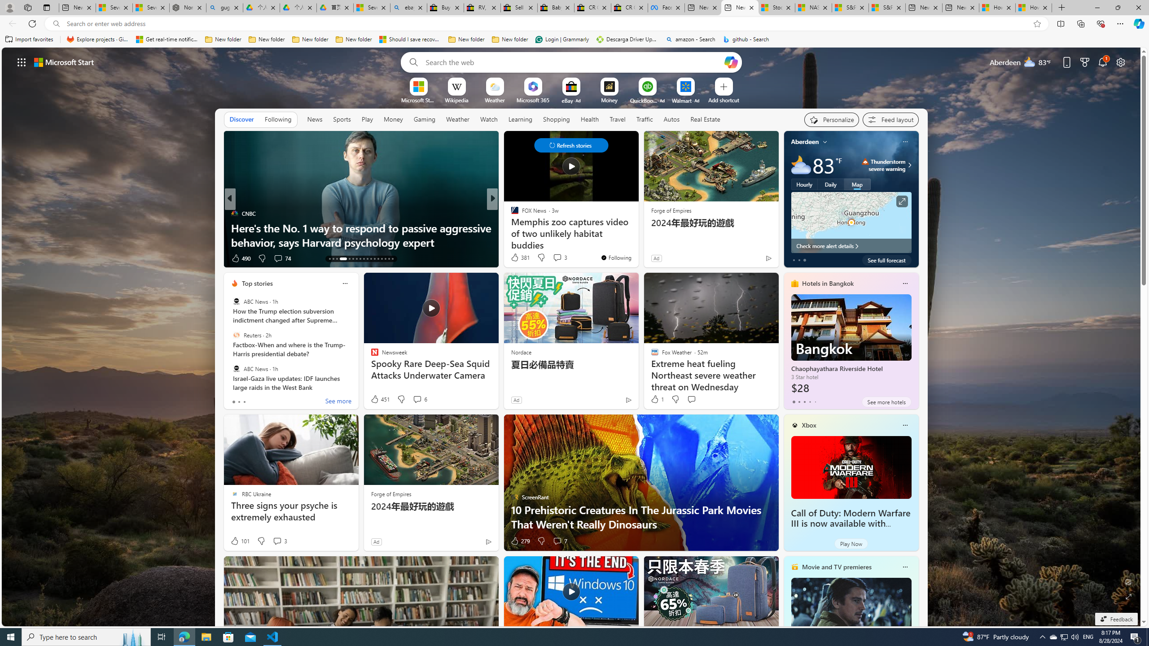 This screenshot has width=1149, height=646. What do you see at coordinates (551, 258) in the screenshot?
I see `View comments 1 Comment` at bounding box center [551, 258].